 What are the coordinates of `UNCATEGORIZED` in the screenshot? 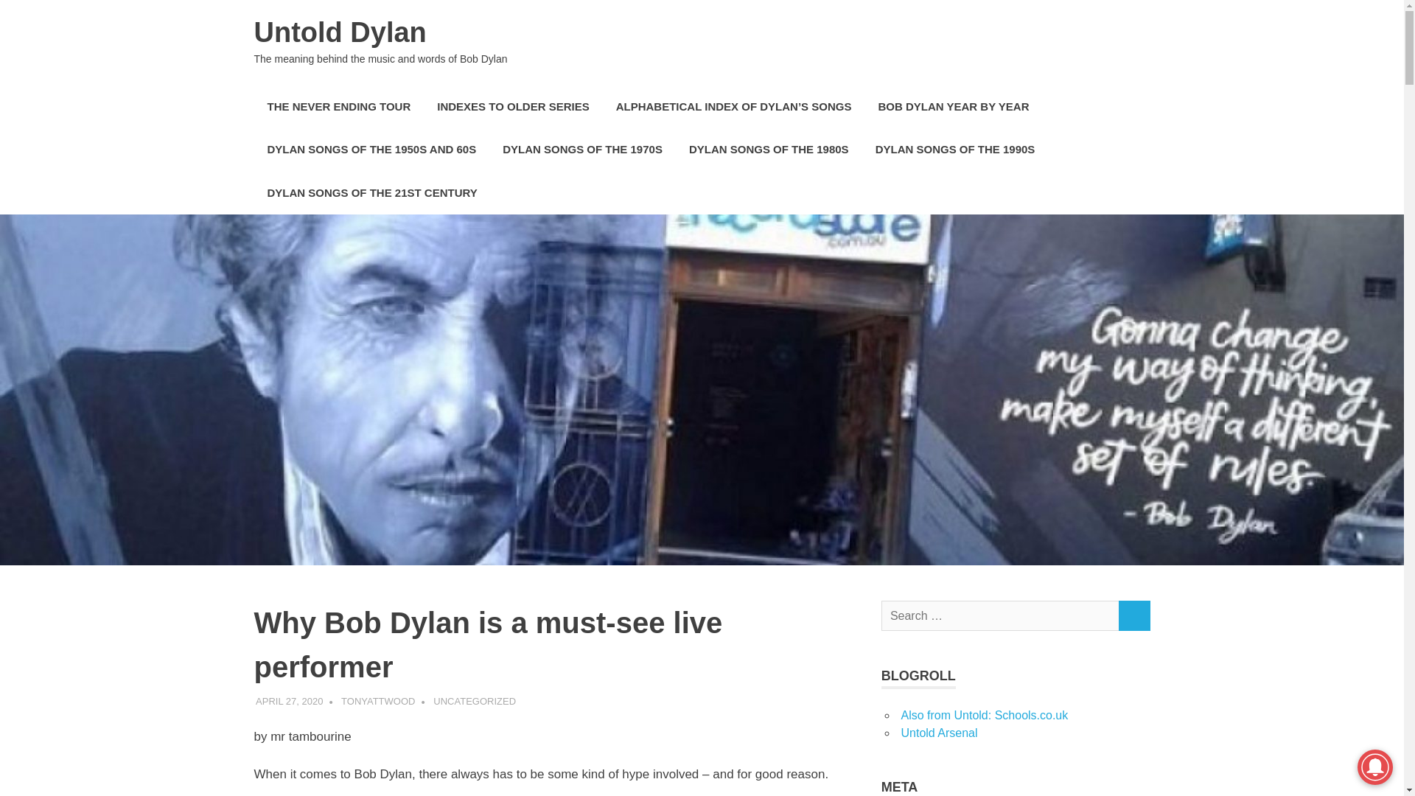 It's located at (475, 701).